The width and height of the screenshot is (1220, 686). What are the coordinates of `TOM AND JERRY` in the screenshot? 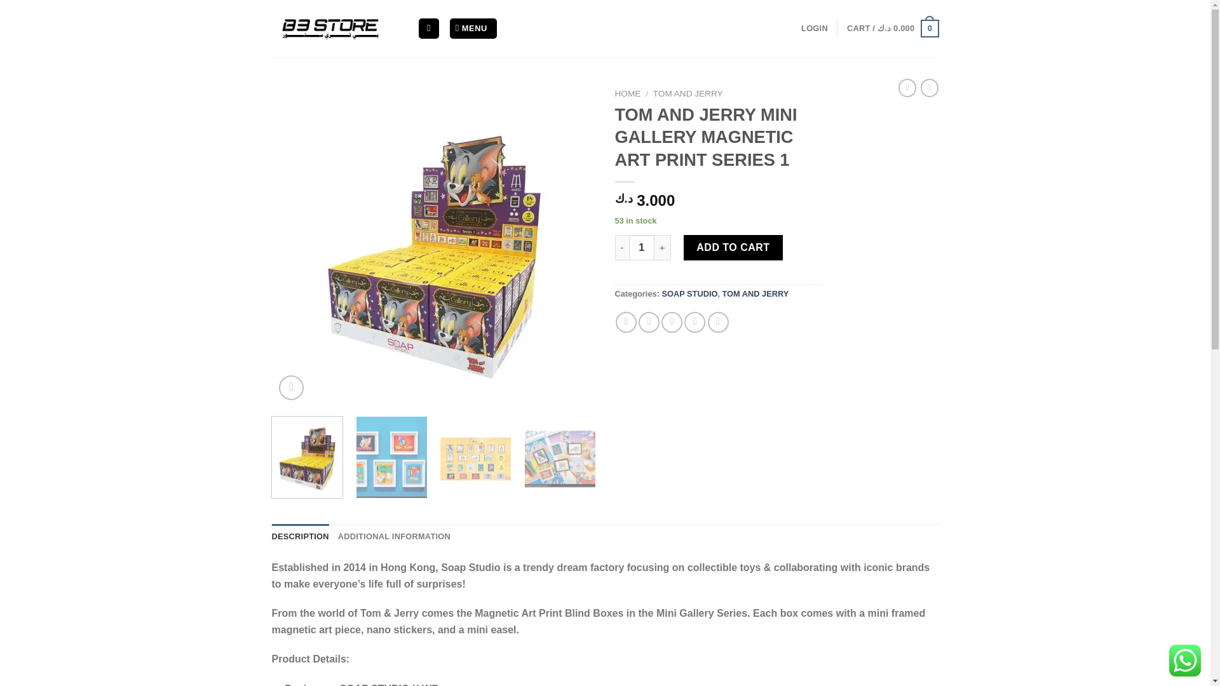 It's located at (688, 94).